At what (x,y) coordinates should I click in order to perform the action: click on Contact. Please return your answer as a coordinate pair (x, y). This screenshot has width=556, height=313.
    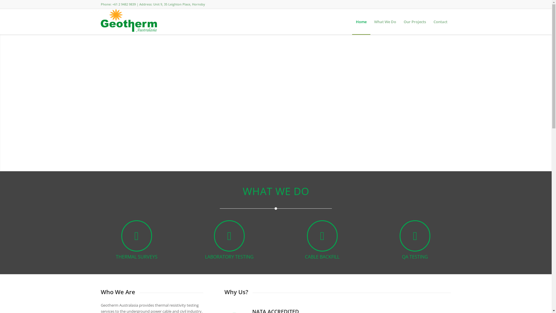
    Looking at the image, I should click on (440, 22).